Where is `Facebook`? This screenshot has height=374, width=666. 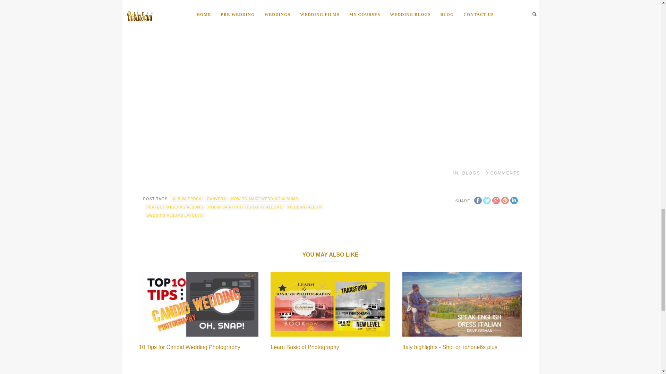 Facebook is located at coordinates (477, 200).